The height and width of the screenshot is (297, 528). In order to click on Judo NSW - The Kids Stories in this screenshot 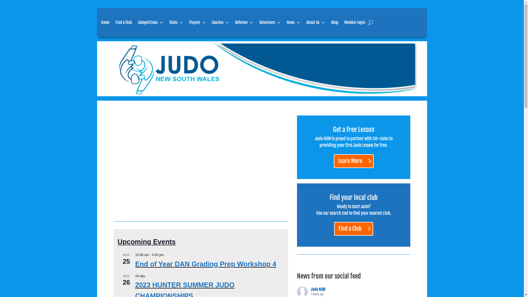, I will do `click(201, 164)`.